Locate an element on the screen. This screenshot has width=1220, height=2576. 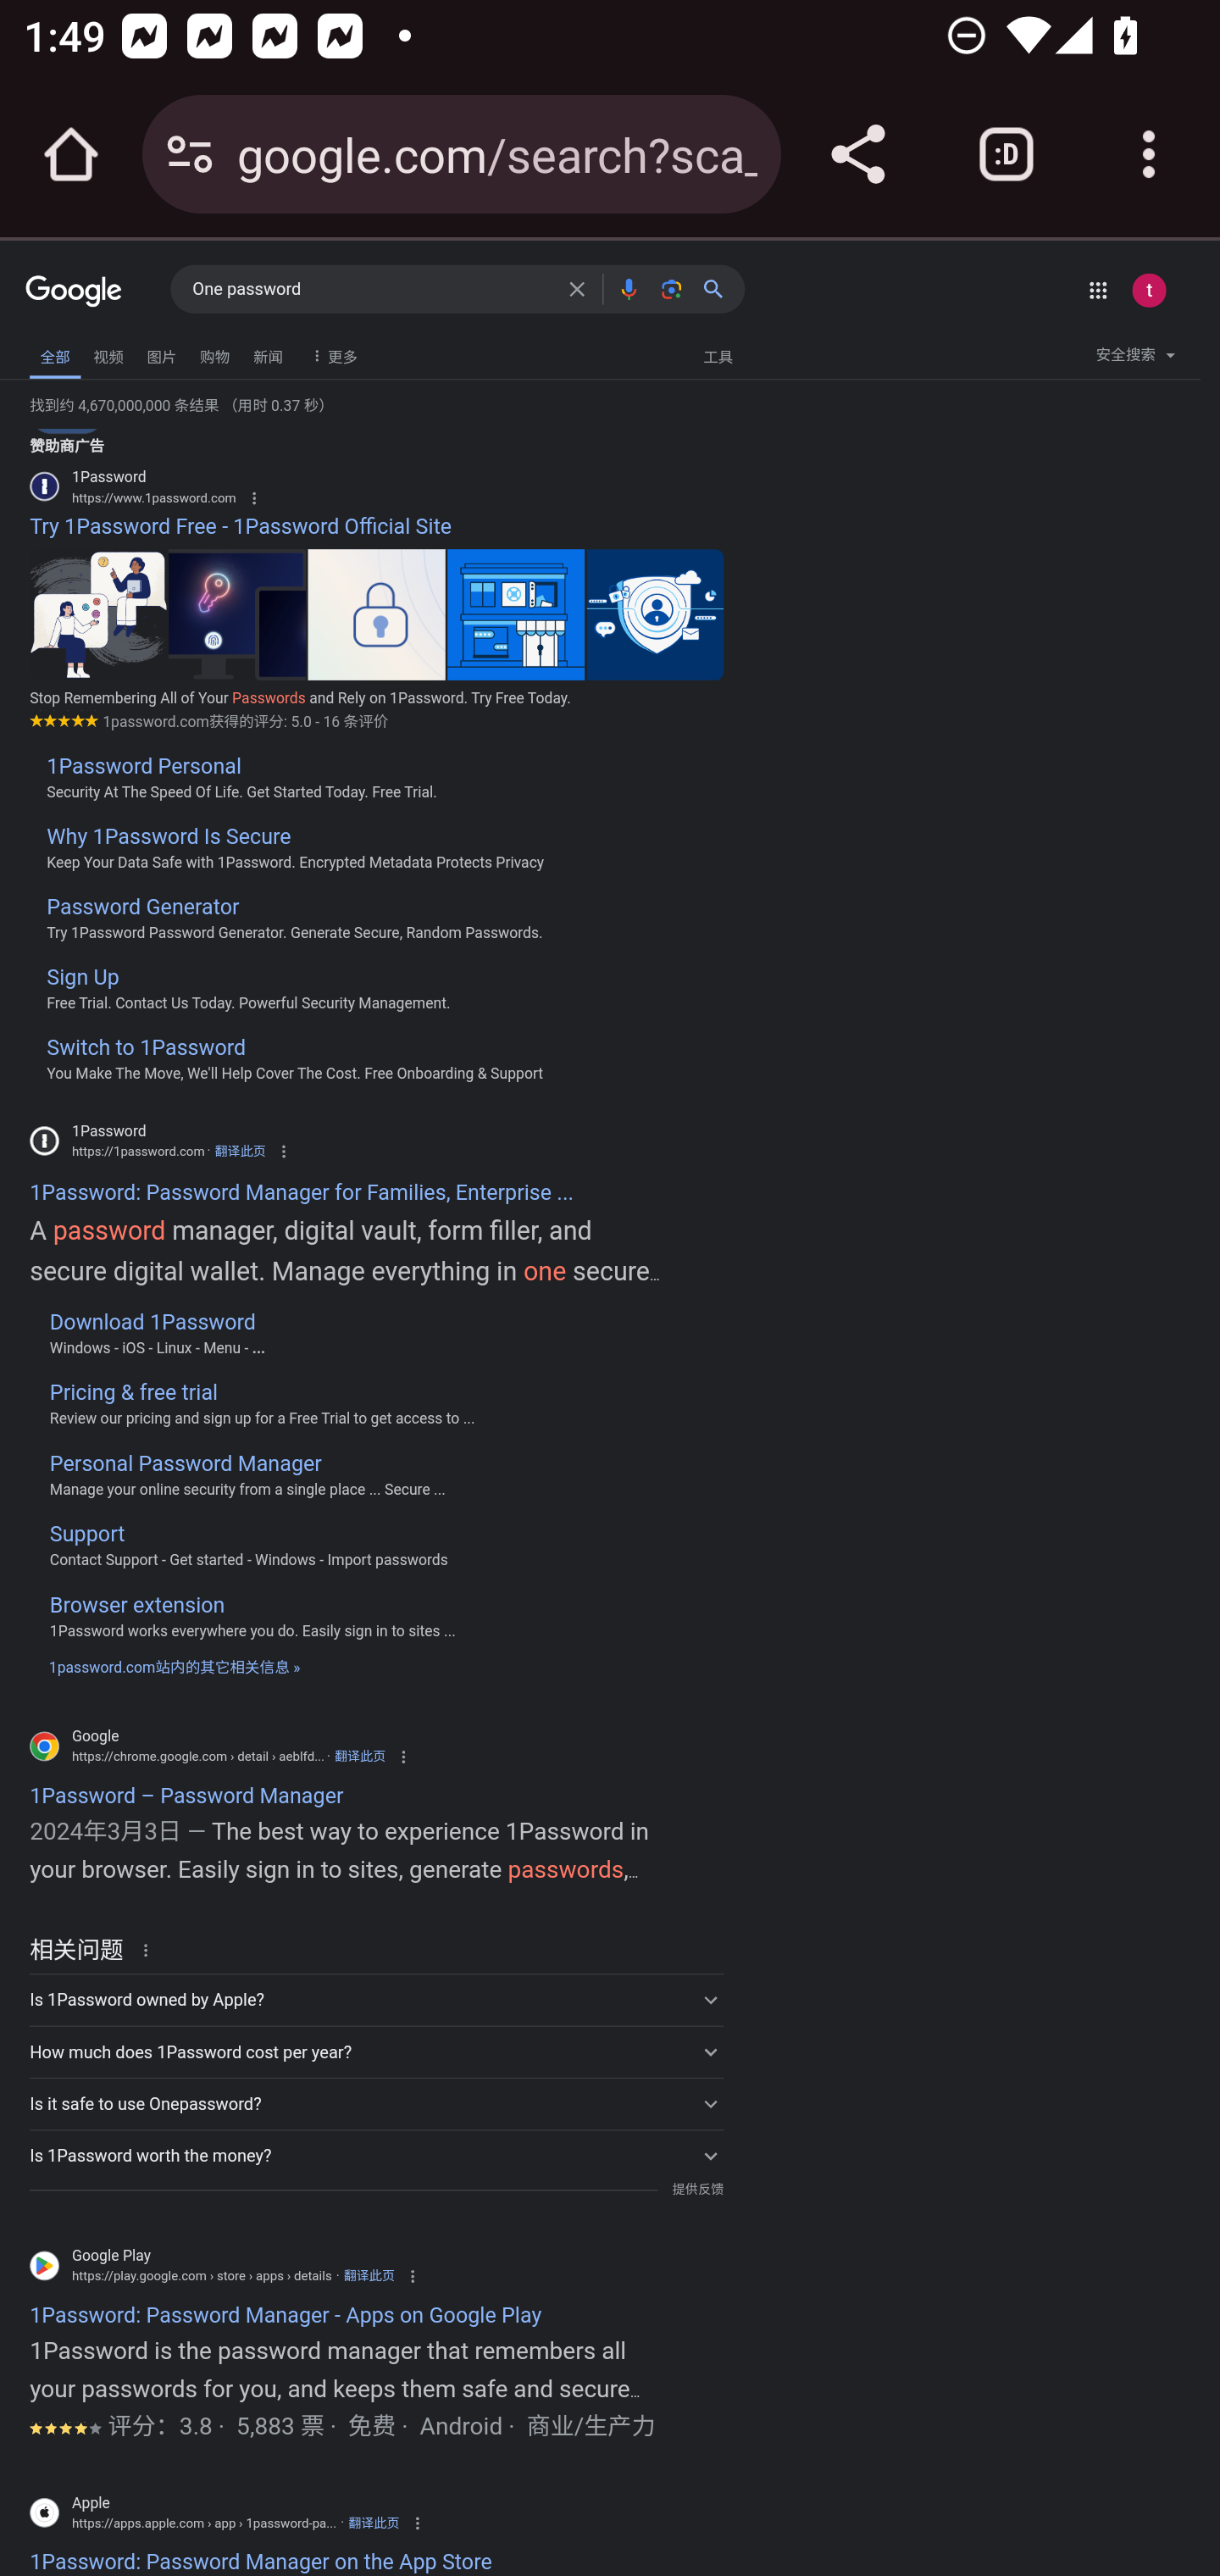
翻译此页 is located at coordinates (359, 1757).